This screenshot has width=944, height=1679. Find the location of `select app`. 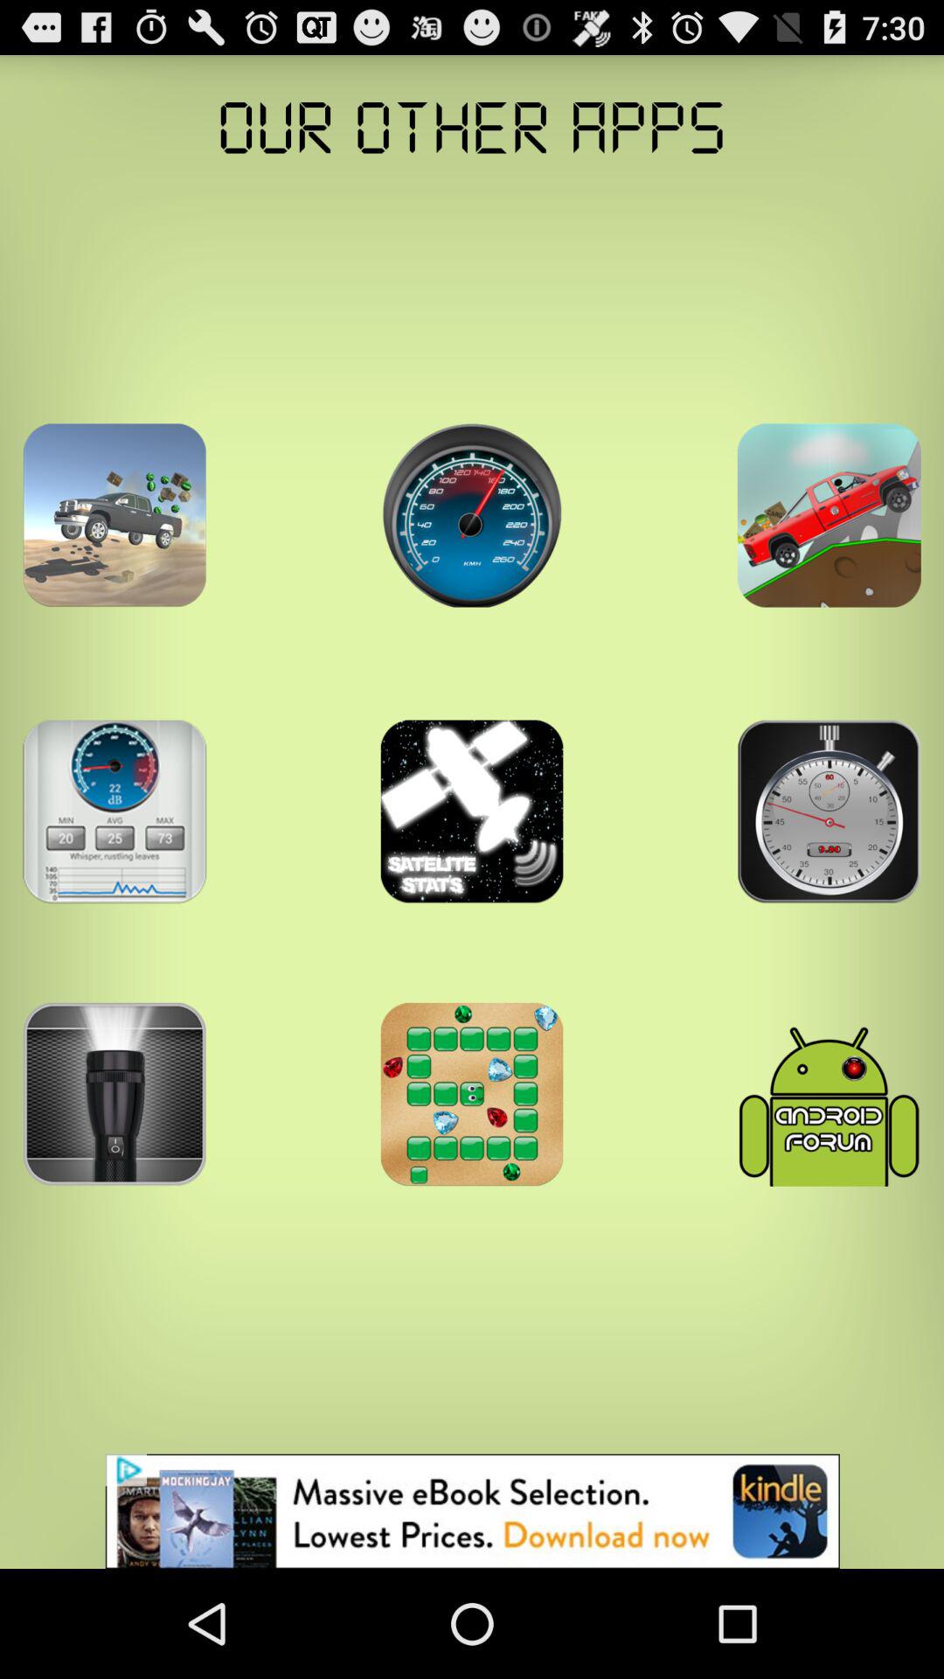

select app is located at coordinates (115, 515).